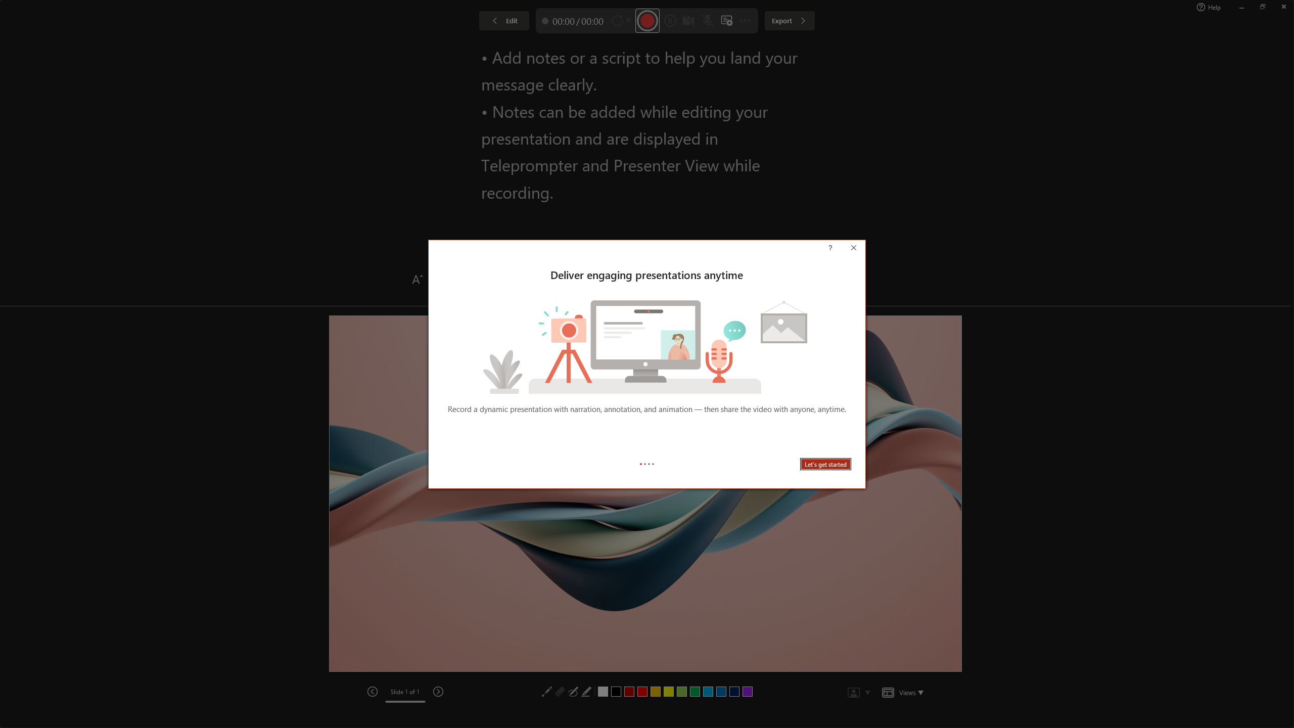 This screenshot has width=1294, height=728. What do you see at coordinates (647, 343) in the screenshot?
I see `A desktop recording audio and video.` at bounding box center [647, 343].